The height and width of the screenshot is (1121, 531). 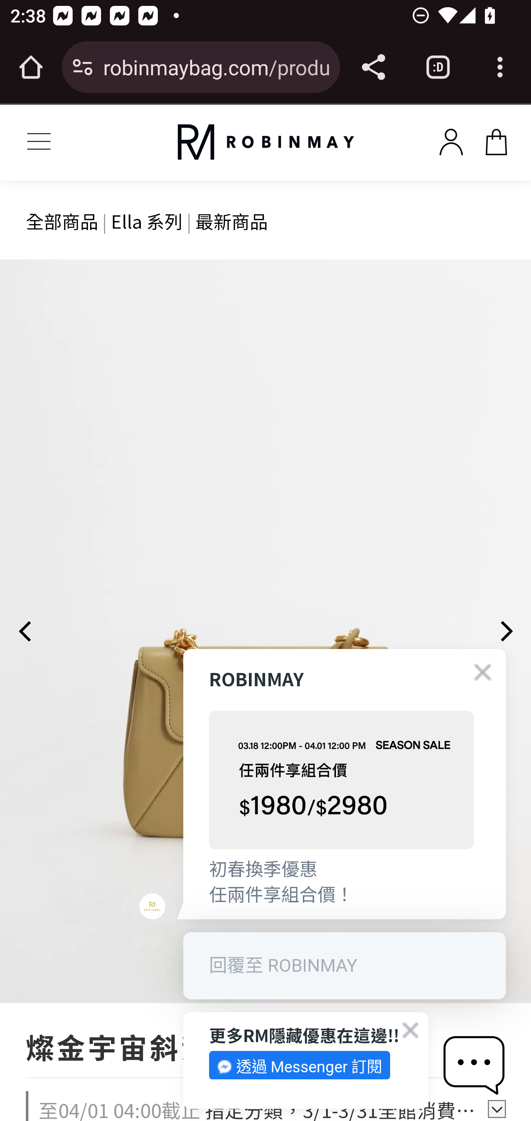 What do you see at coordinates (373, 67) in the screenshot?
I see `Share` at bounding box center [373, 67].